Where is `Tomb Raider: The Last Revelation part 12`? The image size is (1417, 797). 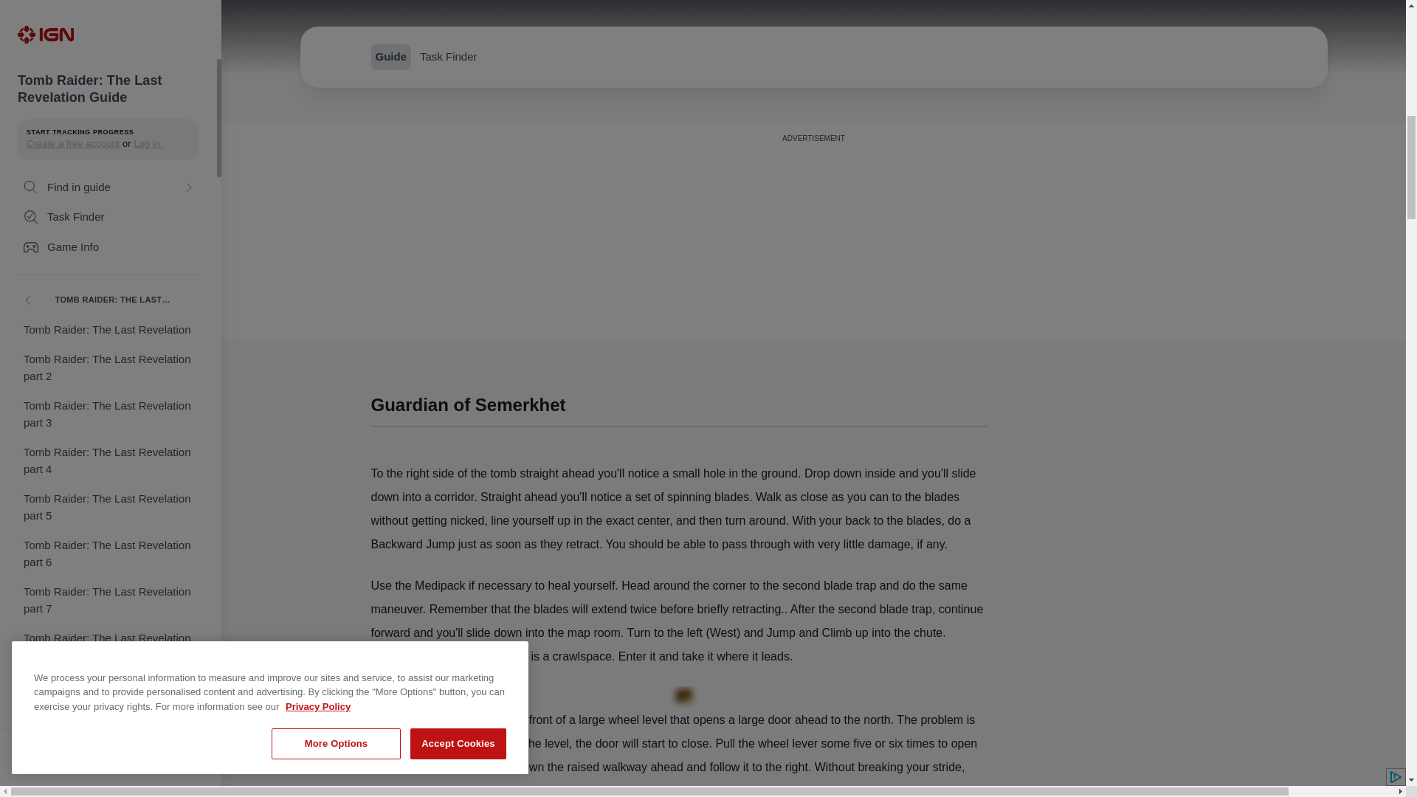
Tomb Raider: The Last Revelation part 12 is located at coordinates (108, 35).